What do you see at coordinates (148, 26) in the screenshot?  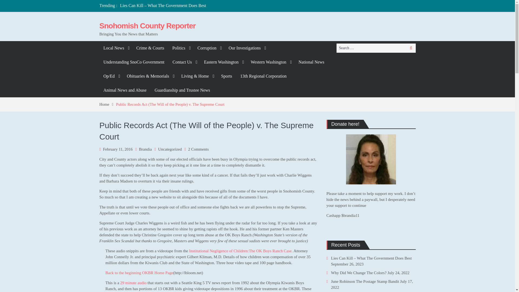 I see `Snohomish County Reporter` at bounding box center [148, 26].